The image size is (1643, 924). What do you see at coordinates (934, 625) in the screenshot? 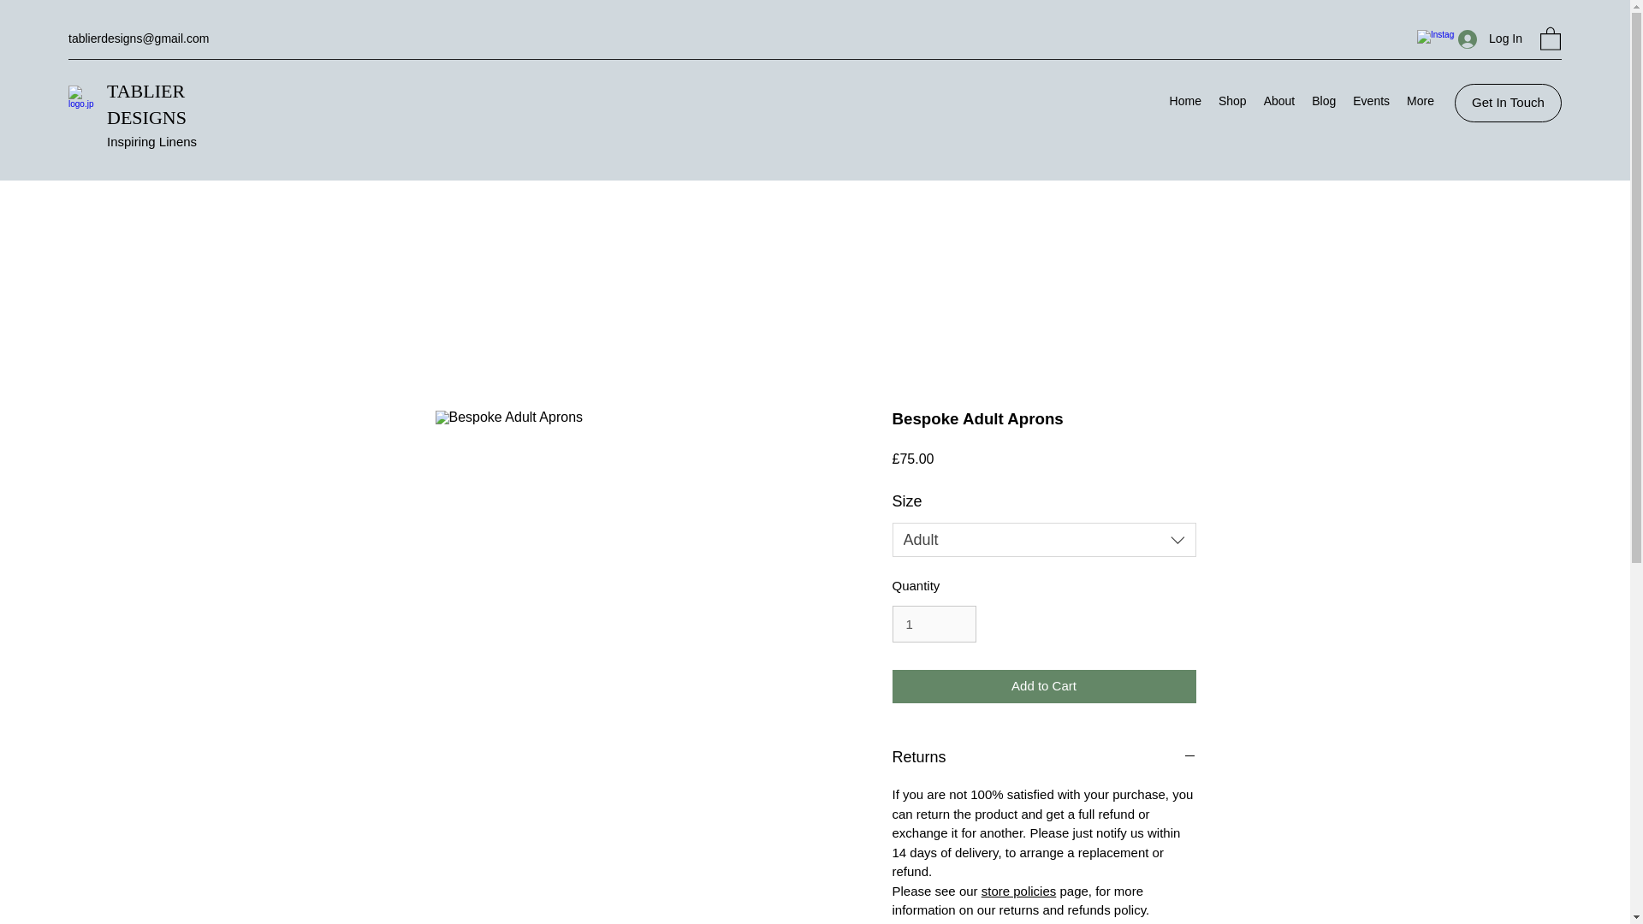
I see `1` at bounding box center [934, 625].